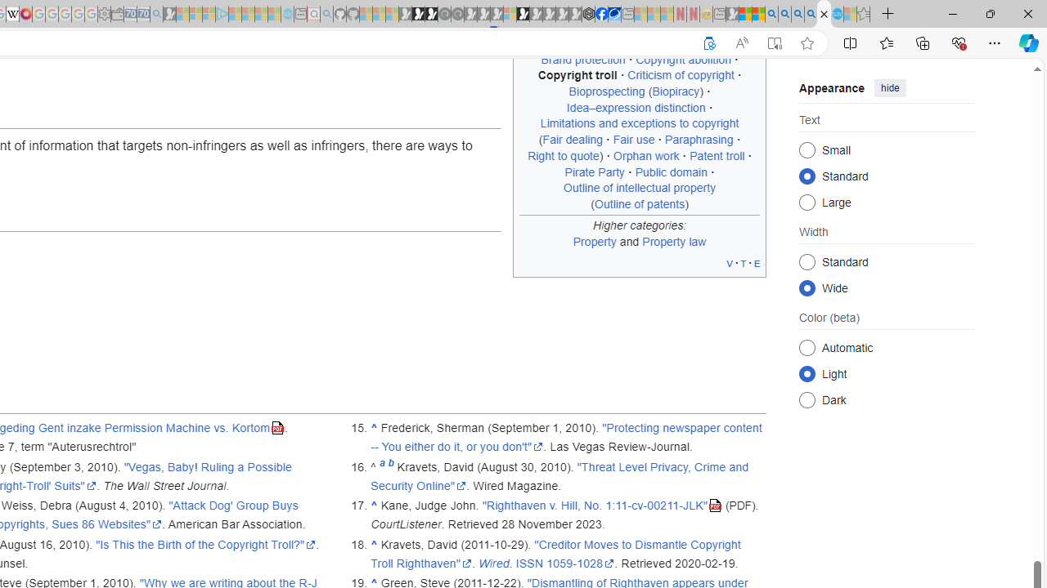 The height and width of the screenshot is (588, 1047). I want to click on ISSN, so click(529, 563).